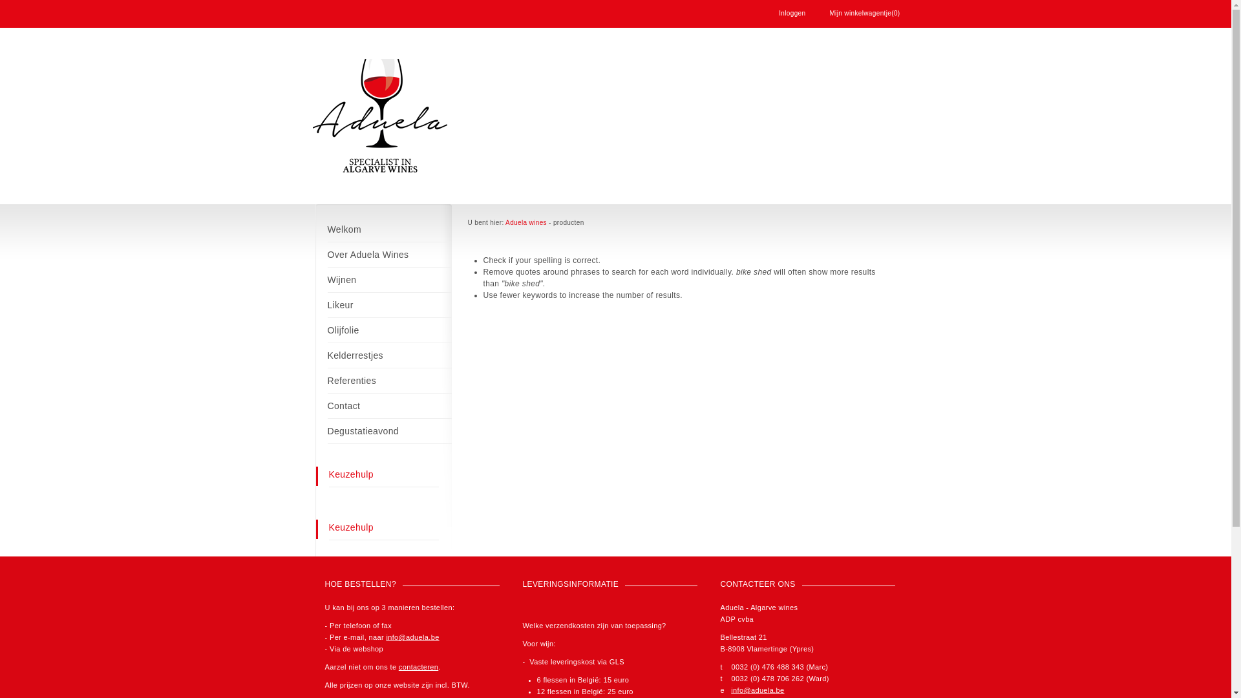 This screenshot has width=1241, height=698. What do you see at coordinates (389, 255) in the screenshot?
I see `Over Aduela Wines` at bounding box center [389, 255].